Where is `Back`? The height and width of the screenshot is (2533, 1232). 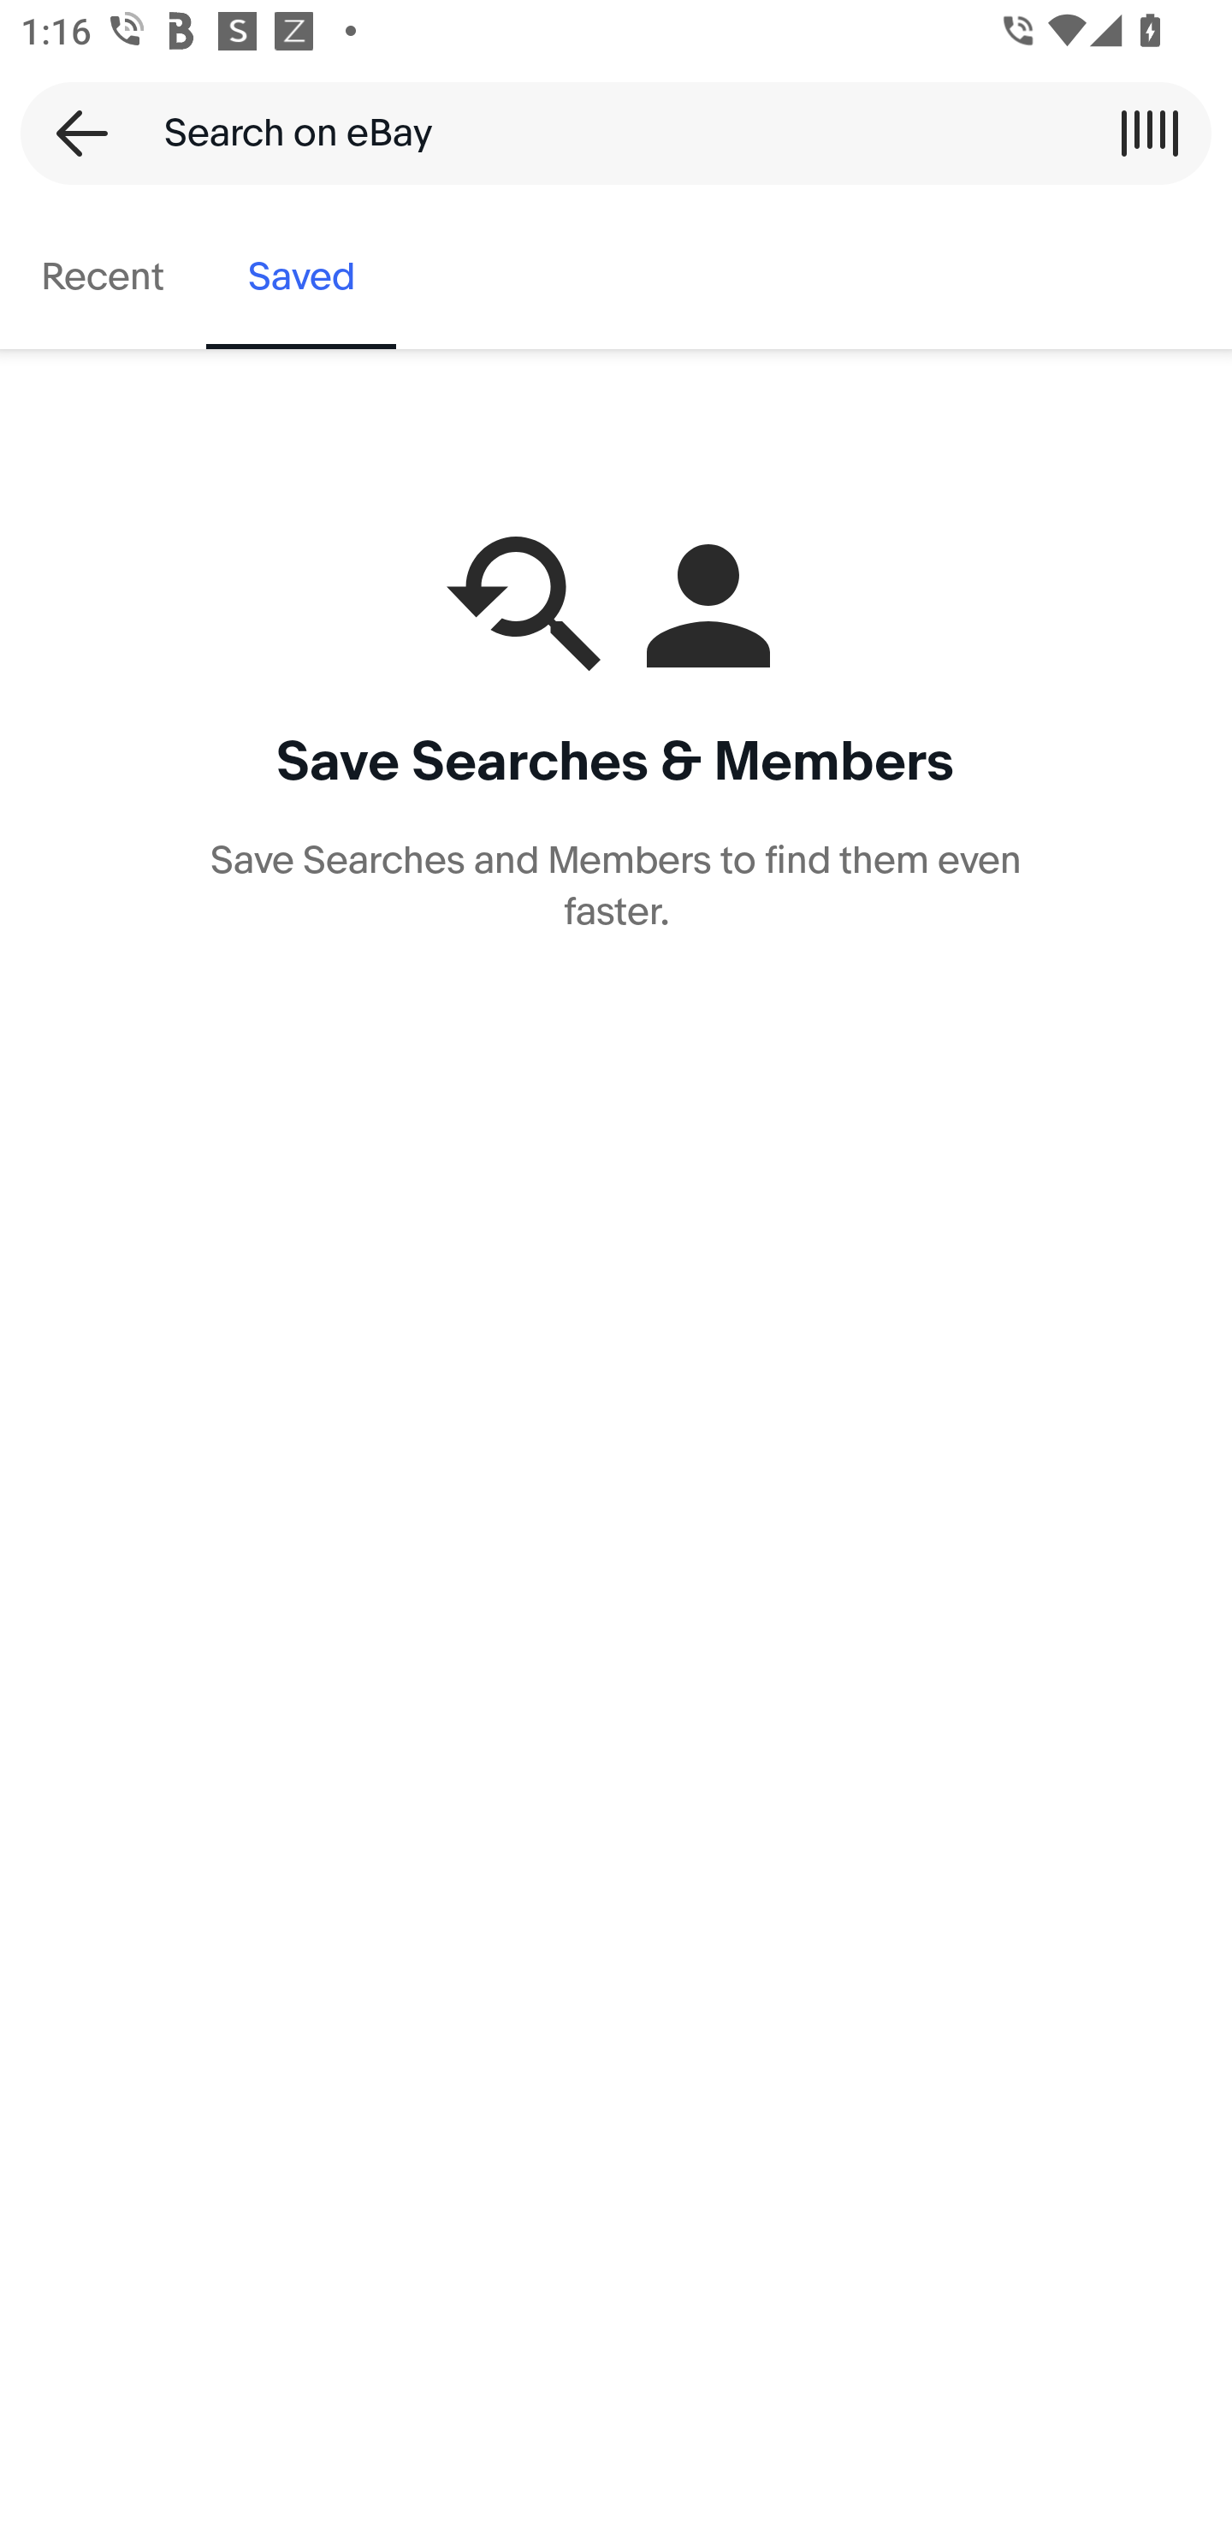 Back is located at coordinates (72, 133).